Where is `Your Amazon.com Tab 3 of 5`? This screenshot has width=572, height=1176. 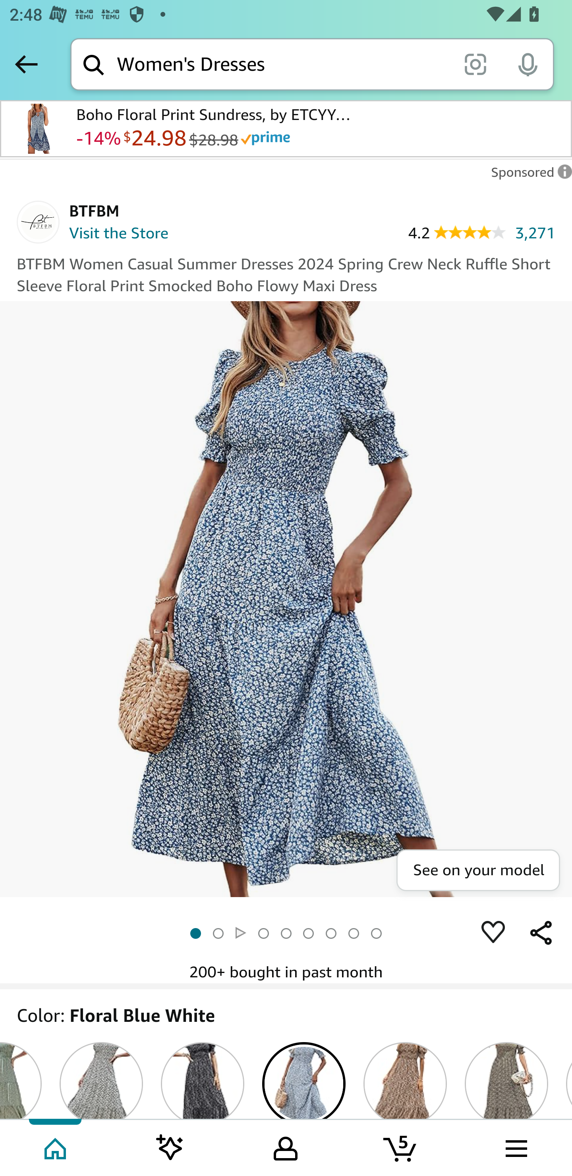 Your Amazon.com Tab 3 of 5 is located at coordinates (286, 1147).